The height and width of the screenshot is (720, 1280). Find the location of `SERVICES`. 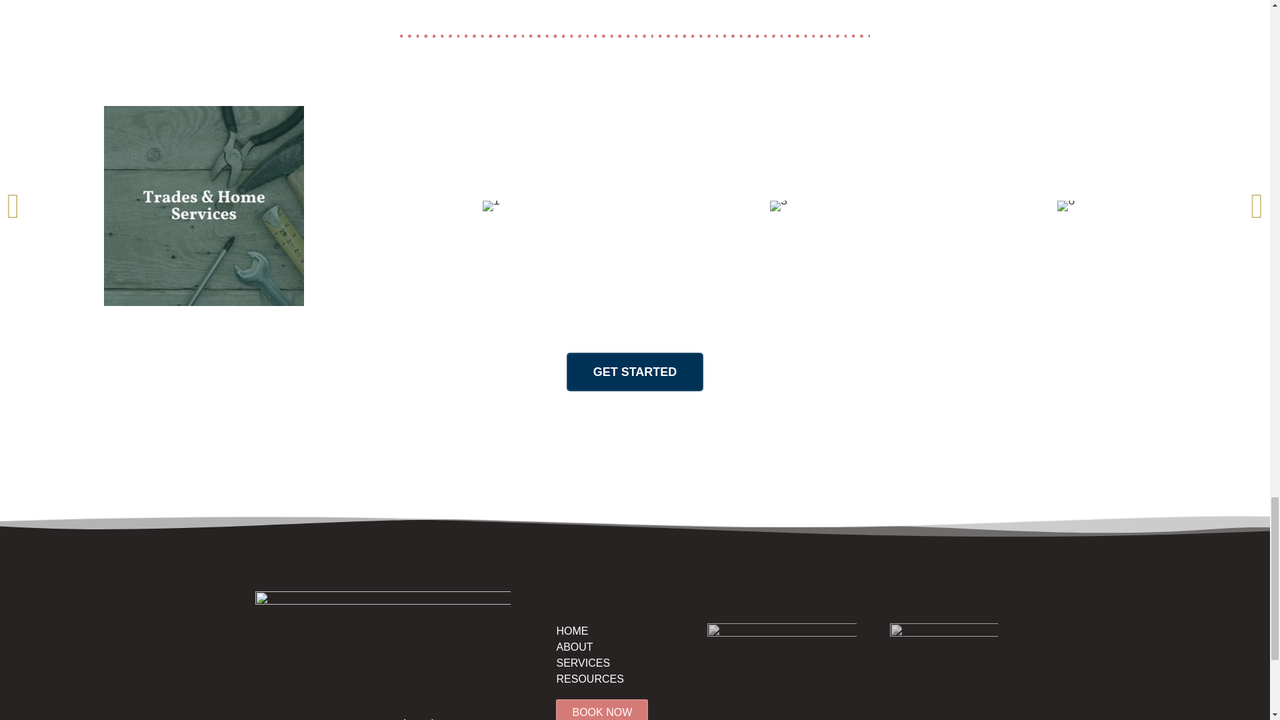

SERVICES is located at coordinates (583, 663).